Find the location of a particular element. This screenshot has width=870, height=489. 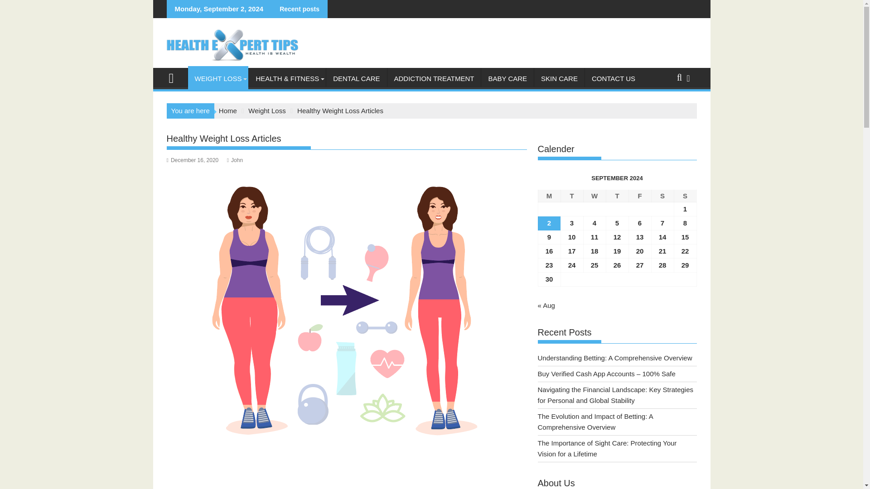

BABY CARE is located at coordinates (507, 79).